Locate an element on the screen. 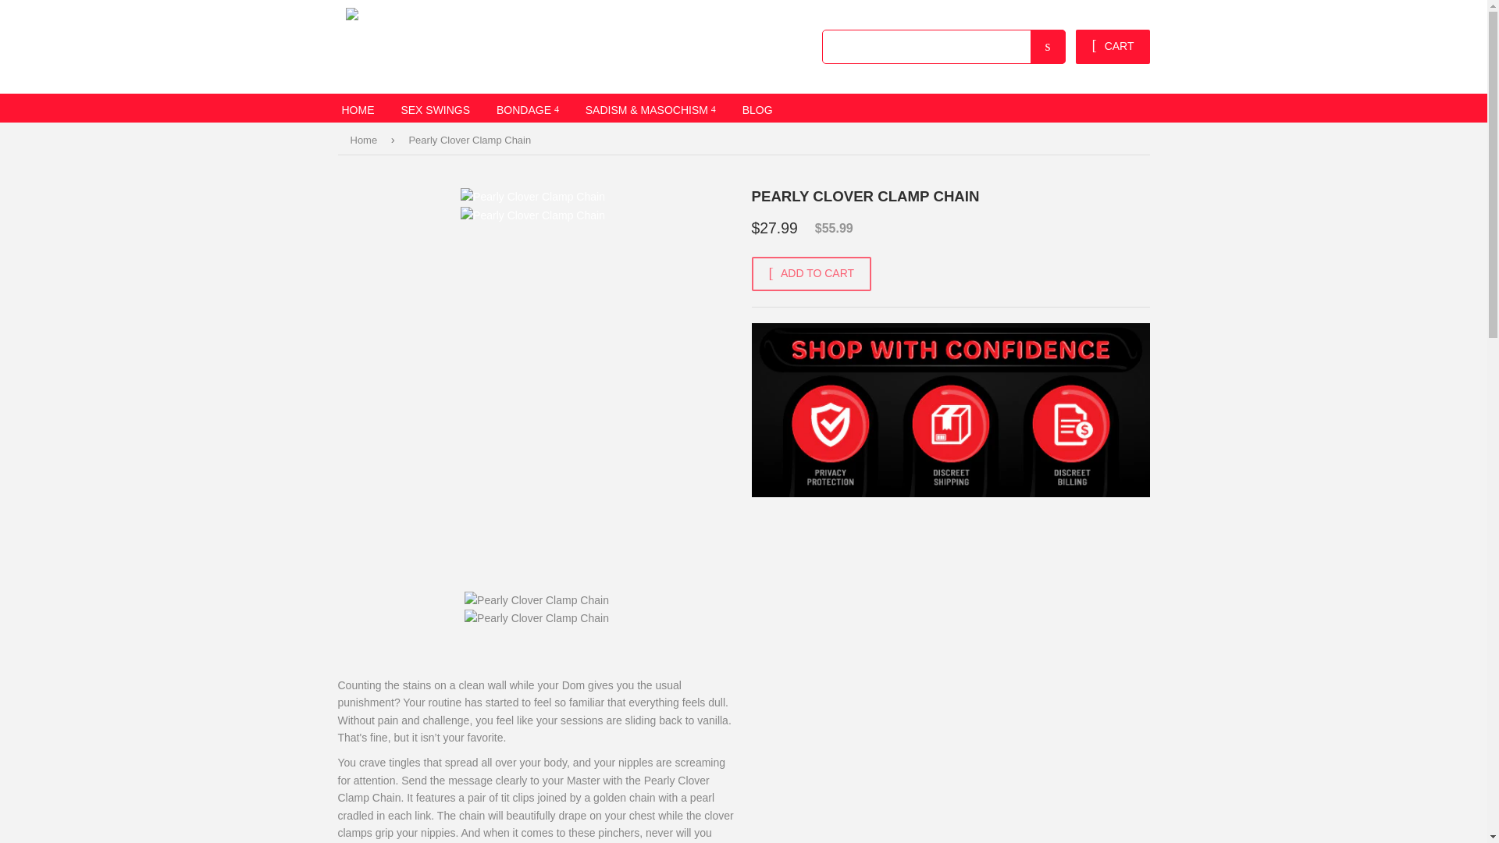 This screenshot has height=843, width=1499. Search is located at coordinates (1048, 47).